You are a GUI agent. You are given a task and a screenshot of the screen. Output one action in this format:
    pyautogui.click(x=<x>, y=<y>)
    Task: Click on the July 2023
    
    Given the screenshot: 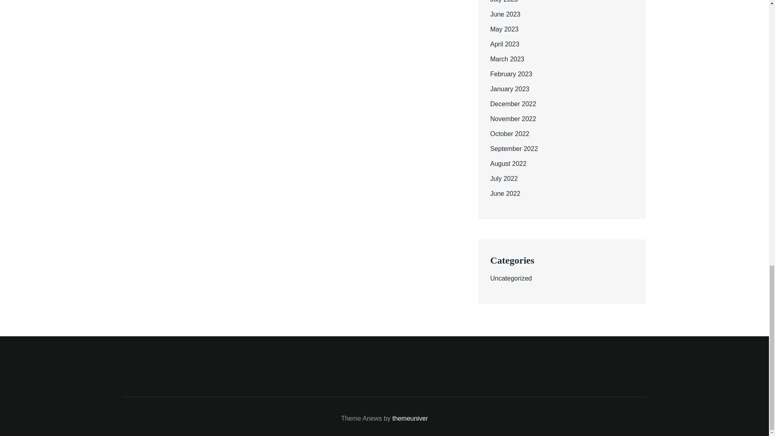 What is the action you would take?
    pyautogui.click(x=504, y=1)
    